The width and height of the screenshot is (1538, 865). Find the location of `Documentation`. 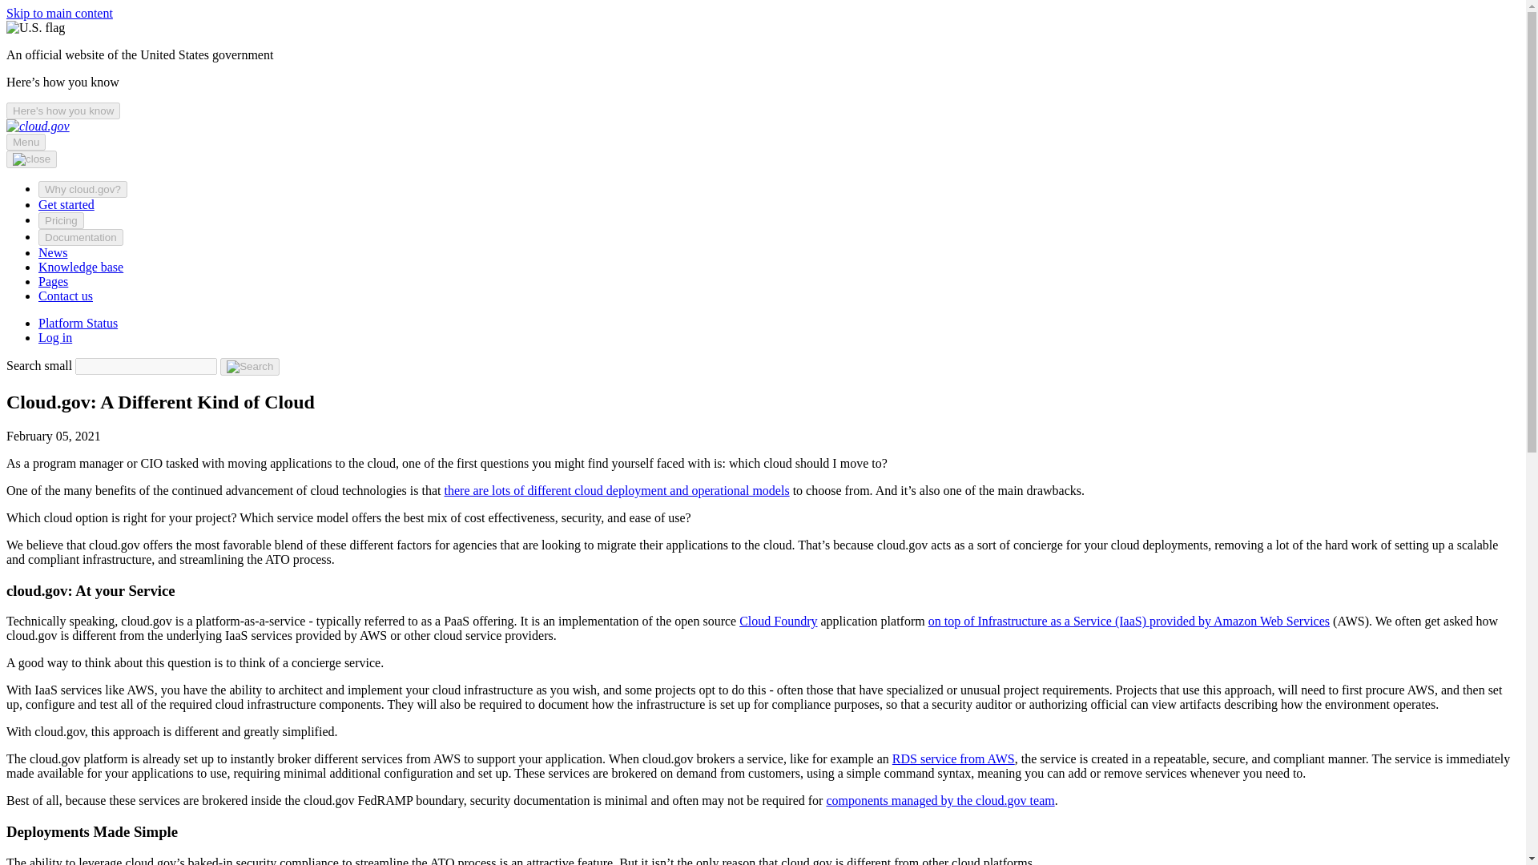

Documentation is located at coordinates (80, 237).